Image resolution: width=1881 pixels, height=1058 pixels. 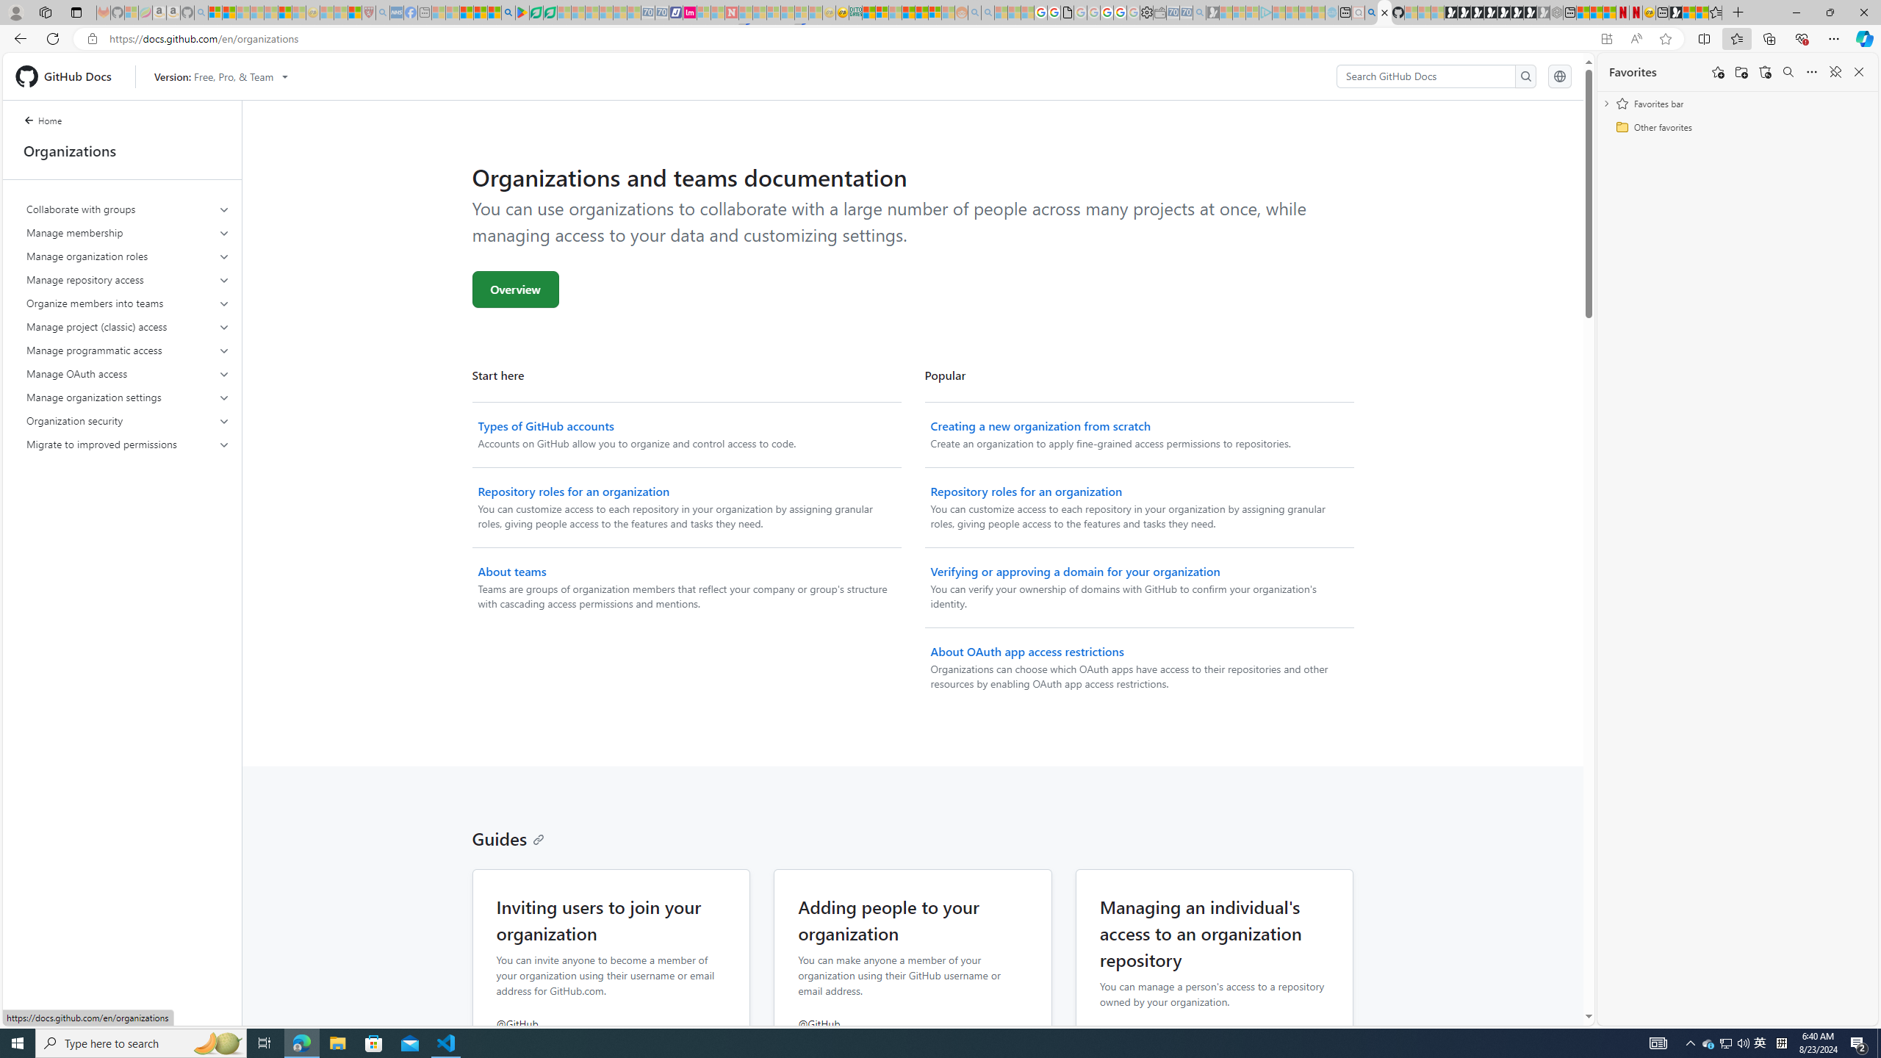 I want to click on Manage membership, so click(x=129, y=232).